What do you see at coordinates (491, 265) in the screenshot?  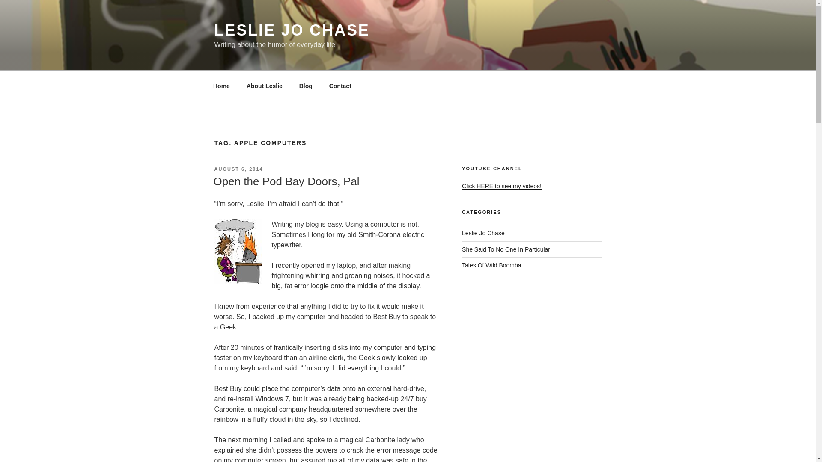 I see `Tales Of Wild Boomba` at bounding box center [491, 265].